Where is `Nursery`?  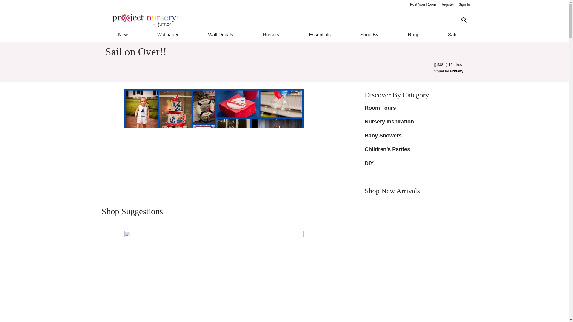
Nursery is located at coordinates (271, 35).